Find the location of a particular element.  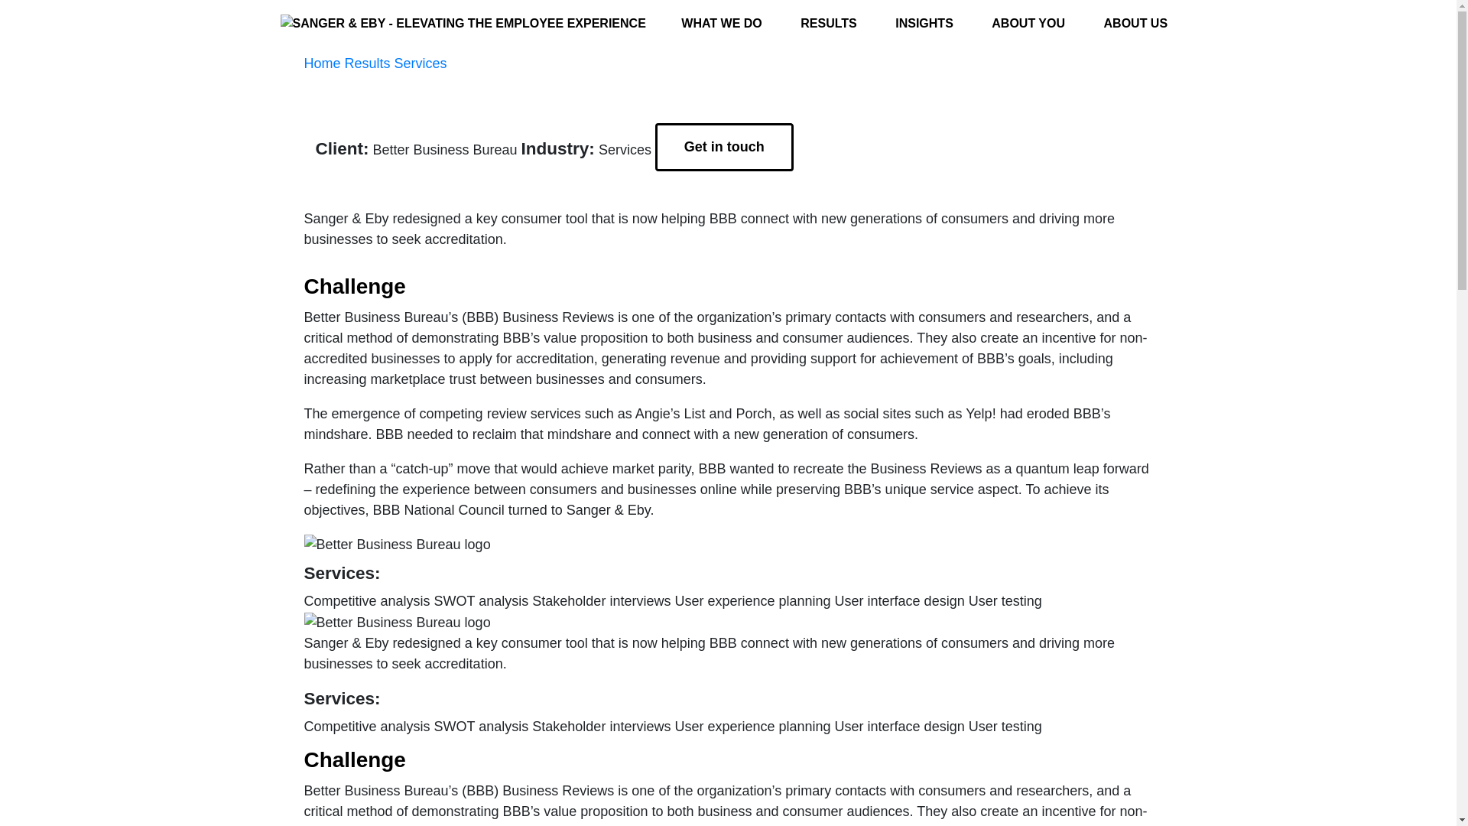

Results is located at coordinates (367, 63).